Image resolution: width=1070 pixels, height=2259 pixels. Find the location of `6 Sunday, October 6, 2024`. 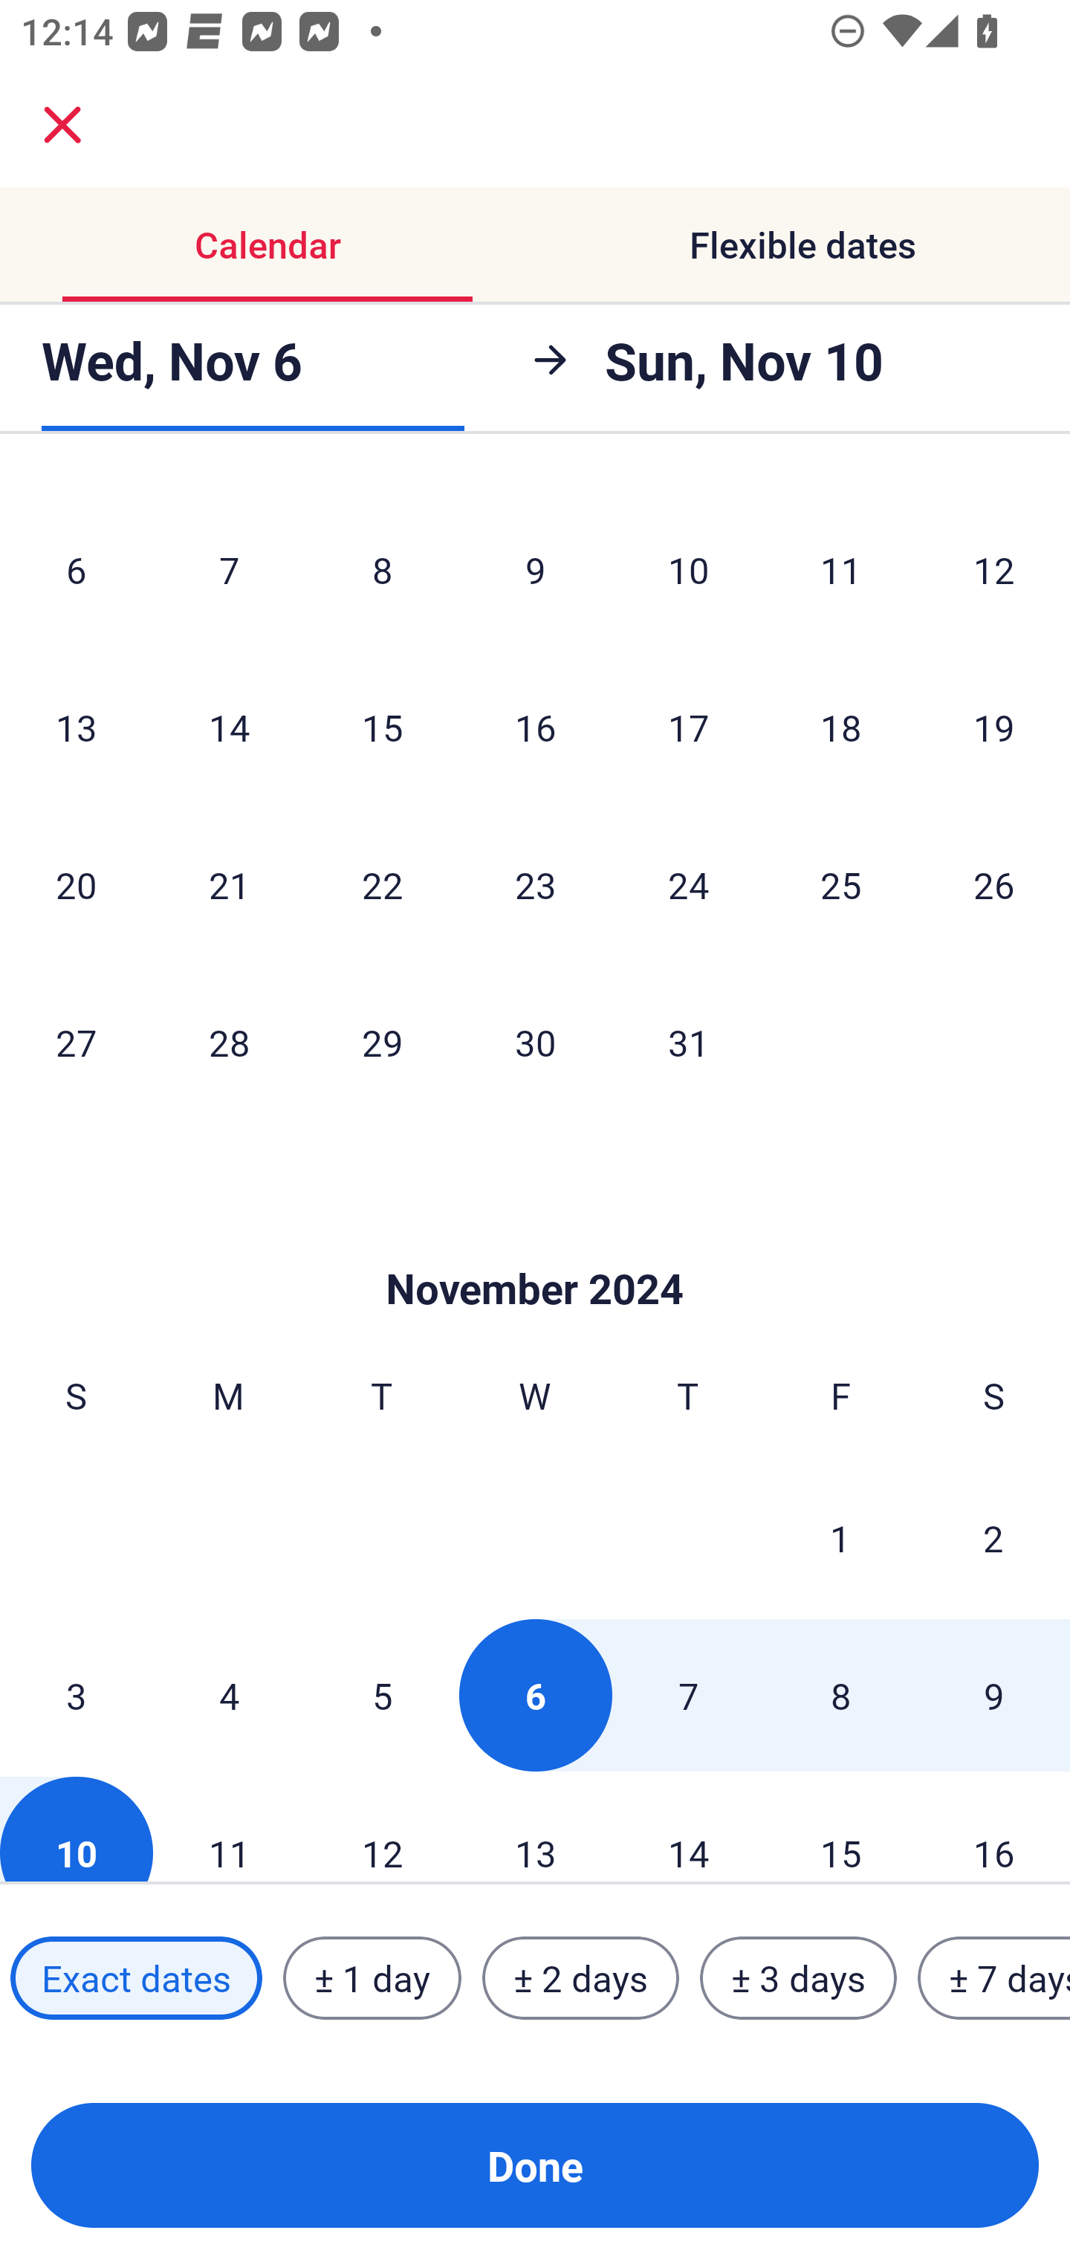

6 Sunday, October 6, 2024 is located at coordinates (76, 569).